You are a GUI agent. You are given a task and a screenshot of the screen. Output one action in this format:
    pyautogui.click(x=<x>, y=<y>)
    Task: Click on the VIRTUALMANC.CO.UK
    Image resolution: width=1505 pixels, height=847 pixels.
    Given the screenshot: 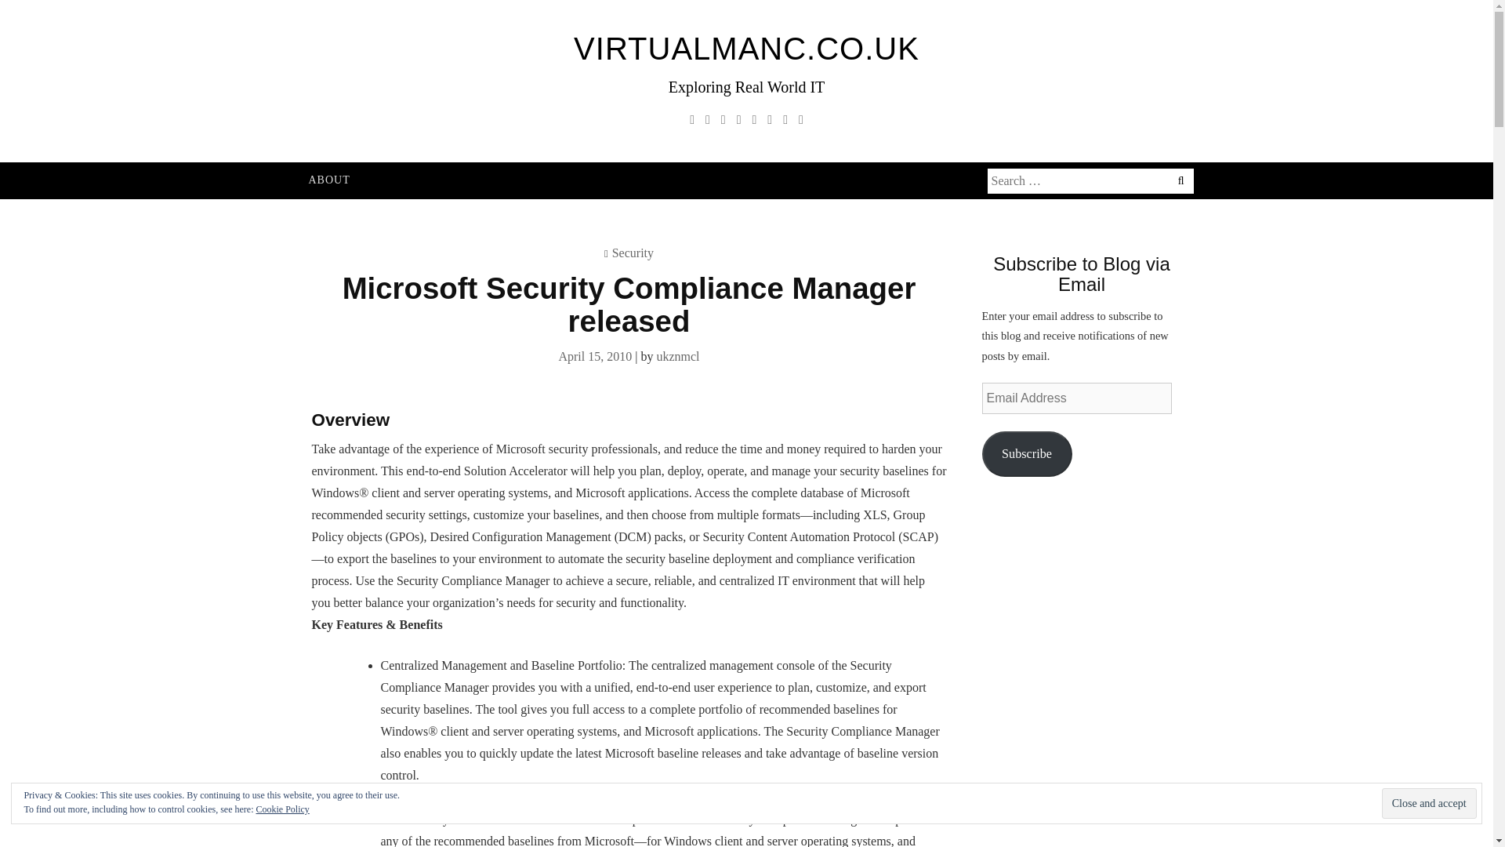 What is the action you would take?
    pyautogui.click(x=746, y=49)
    